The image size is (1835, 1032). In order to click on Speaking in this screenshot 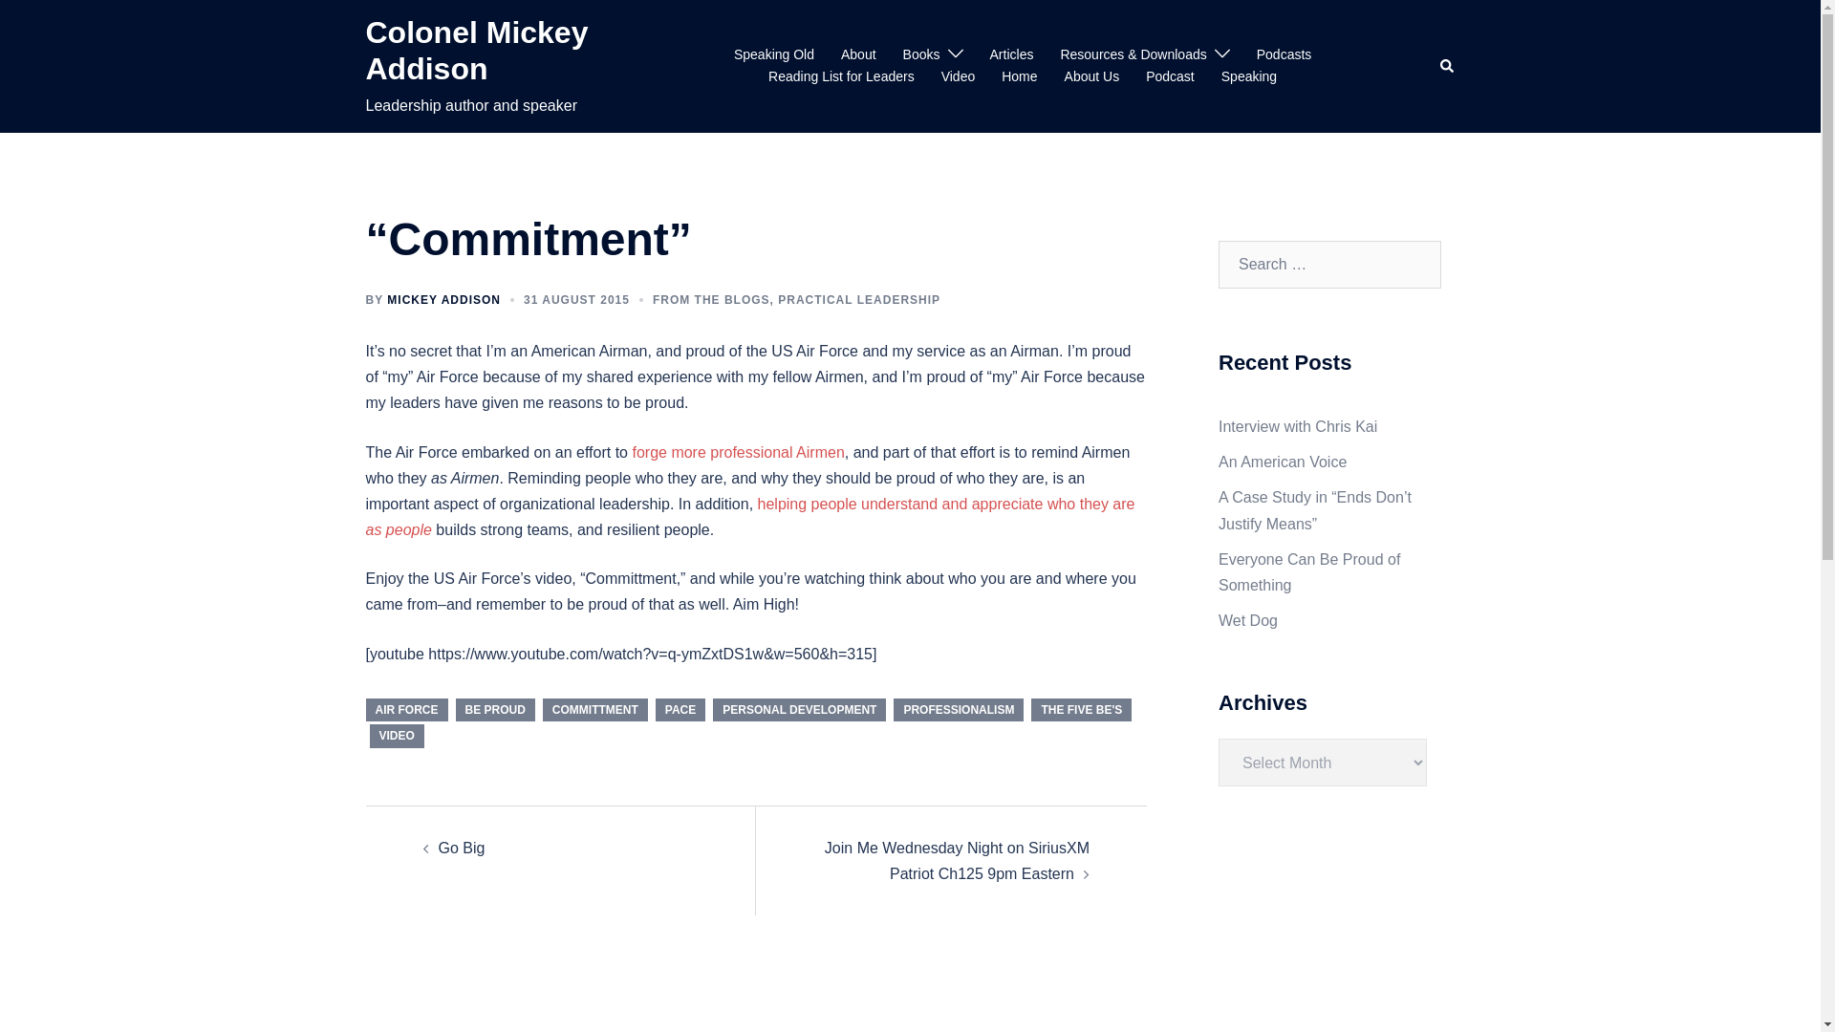, I will do `click(1249, 76)`.